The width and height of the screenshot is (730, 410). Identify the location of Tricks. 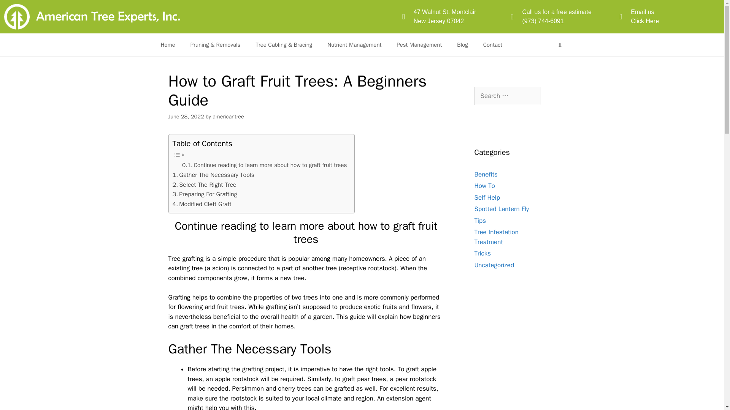
(205, 194).